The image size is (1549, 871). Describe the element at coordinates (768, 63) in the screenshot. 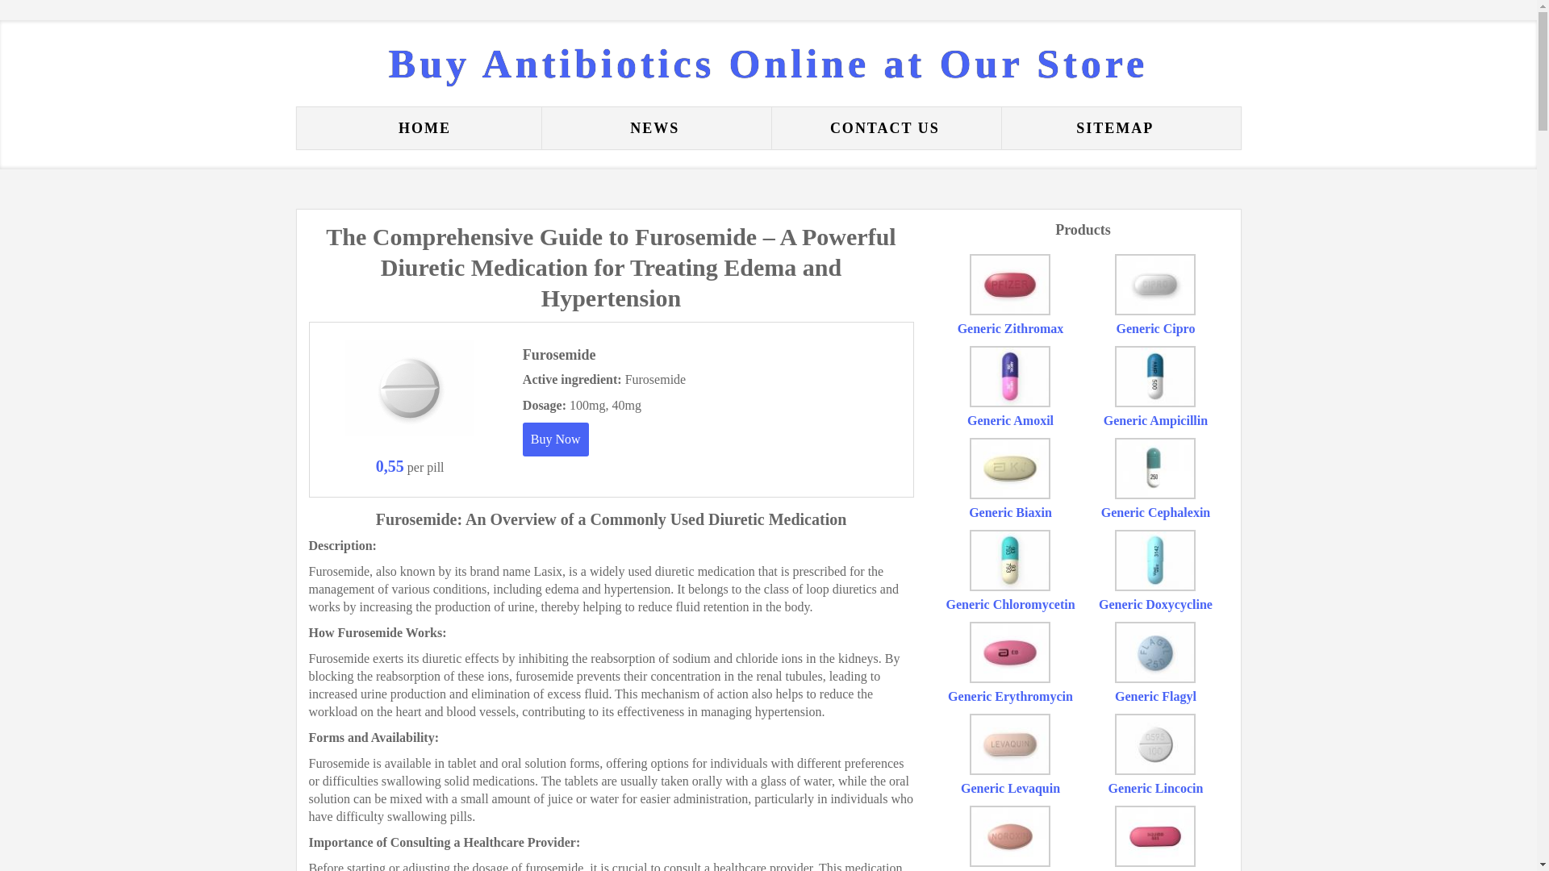

I see `Buy Antibiotics Online at Our Store` at that location.